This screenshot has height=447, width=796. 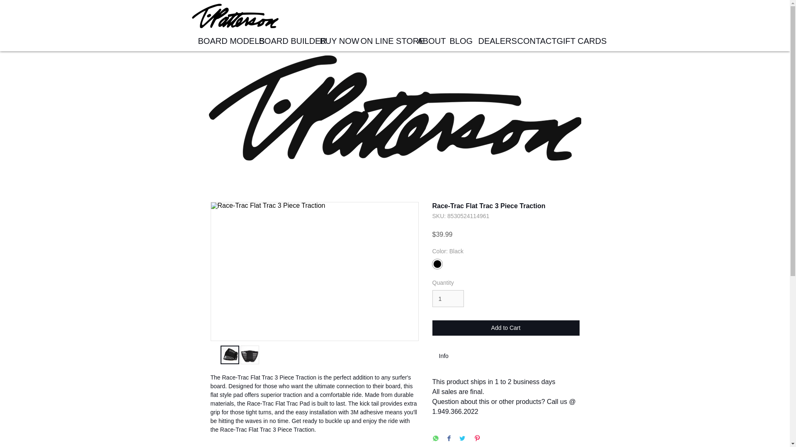 I want to click on Add to Cart, so click(x=506, y=328).